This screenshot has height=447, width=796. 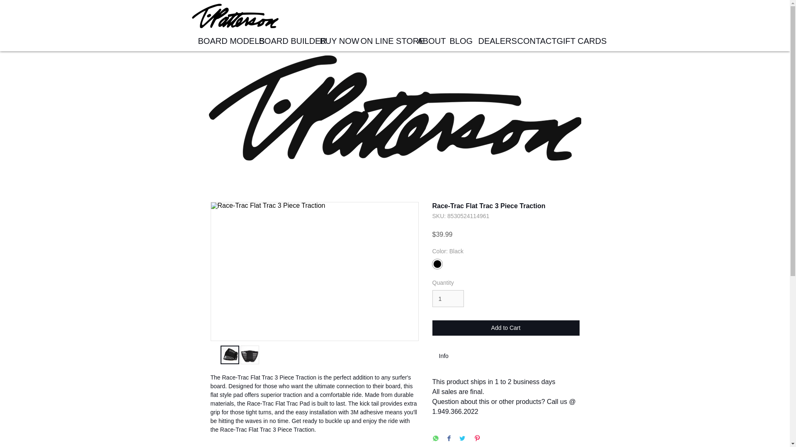 I want to click on Add to Cart, so click(x=506, y=328).